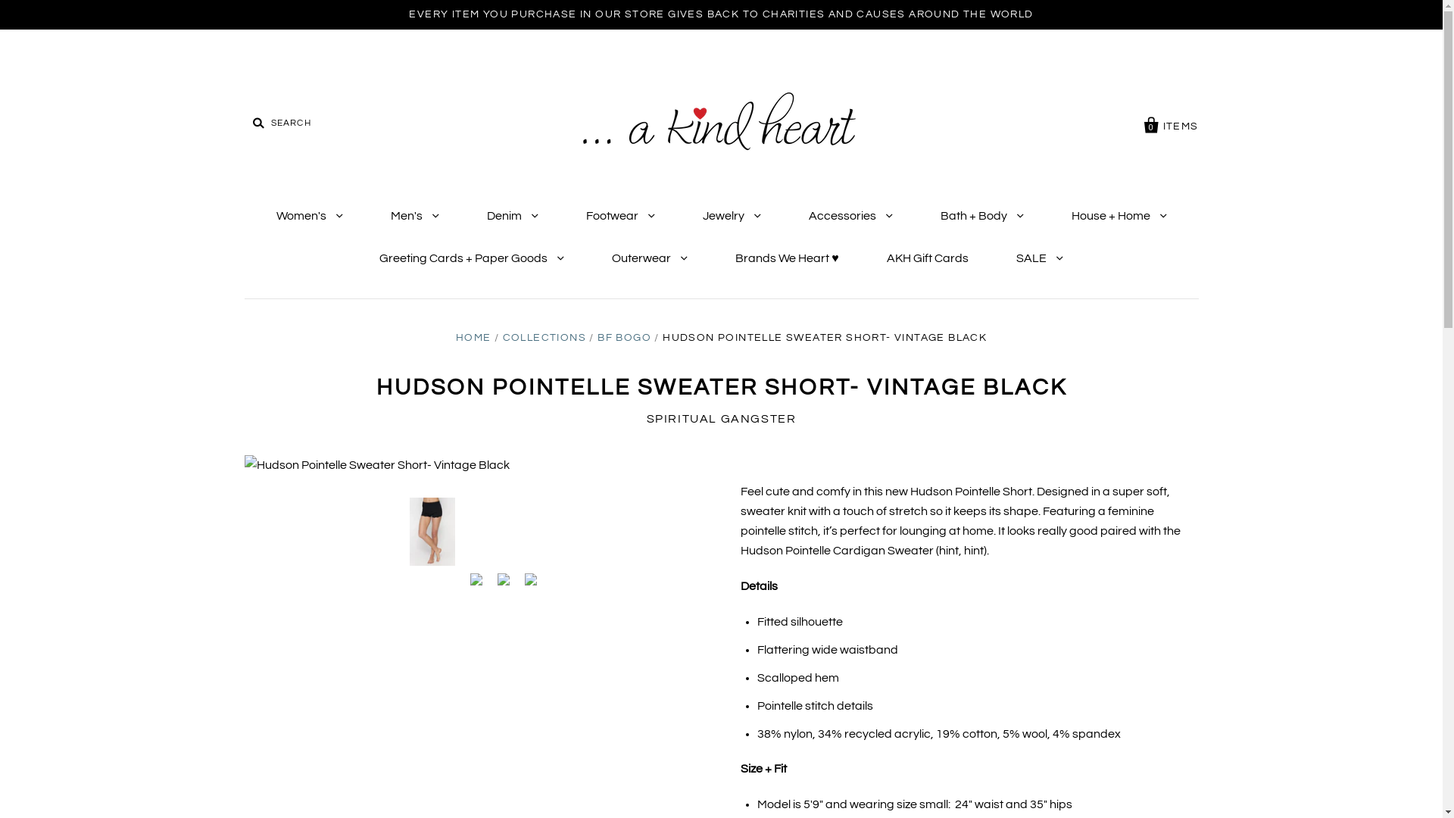  What do you see at coordinates (1172, 123) in the screenshot?
I see `0
ITEMS` at bounding box center [1172, 123].